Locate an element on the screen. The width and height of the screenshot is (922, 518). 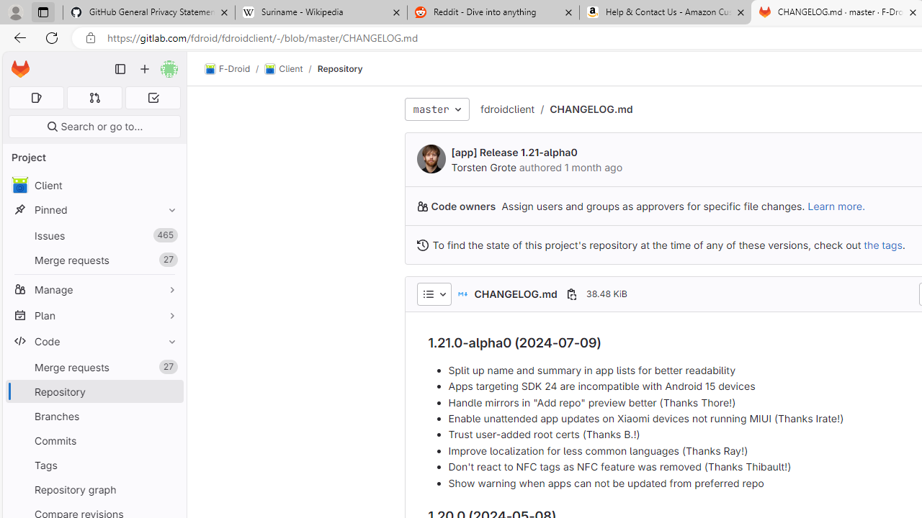
Torsten Grote's avatar is located at coordinates (431, 158).